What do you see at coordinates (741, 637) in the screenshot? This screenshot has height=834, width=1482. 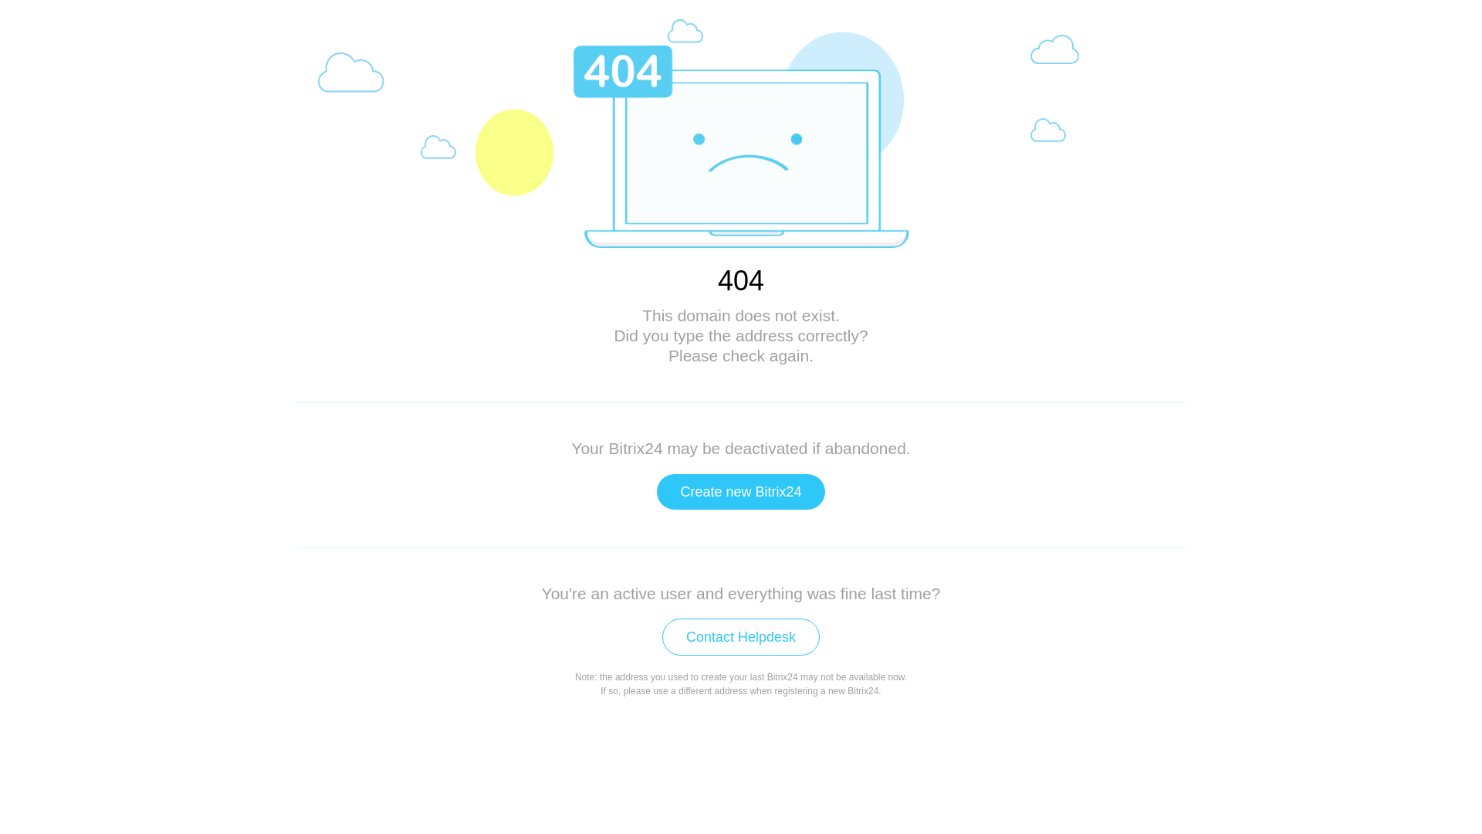 I see `Contact Helpdesk` at bounding box center [741, 637].